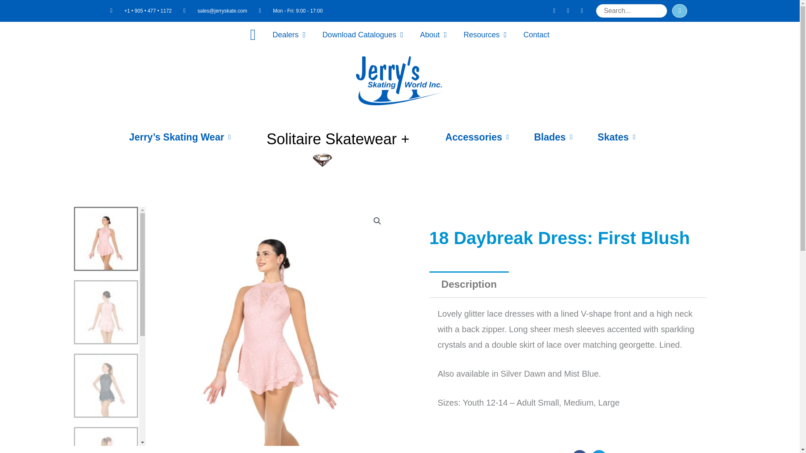 Image resolution: width=806 pixels, height=453 pixels. I want to click on Download Catalogues, so click(363, 34).